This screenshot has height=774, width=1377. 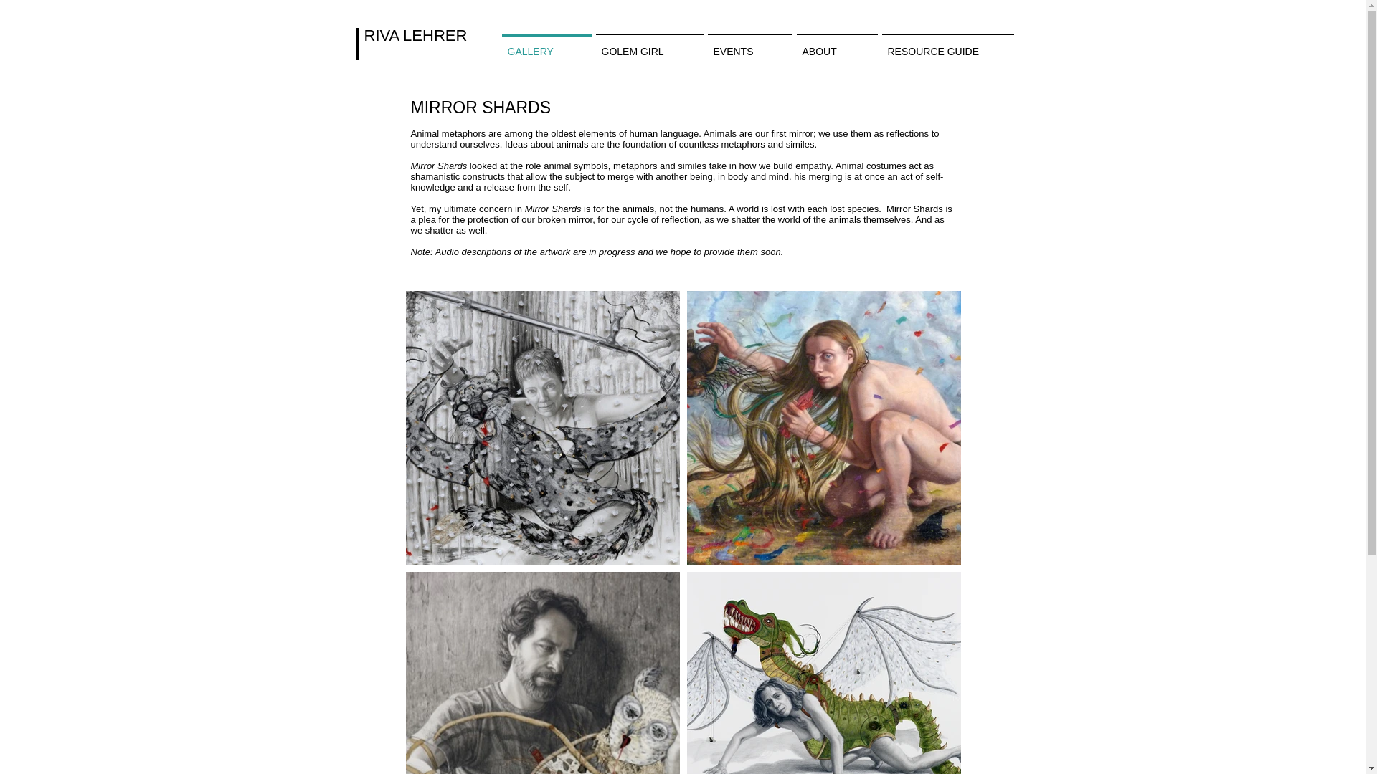 What do you see at coordinates (649, 44) in the screenshot?
I see `GOLEM GIRL` at bounding box center [649, 44].